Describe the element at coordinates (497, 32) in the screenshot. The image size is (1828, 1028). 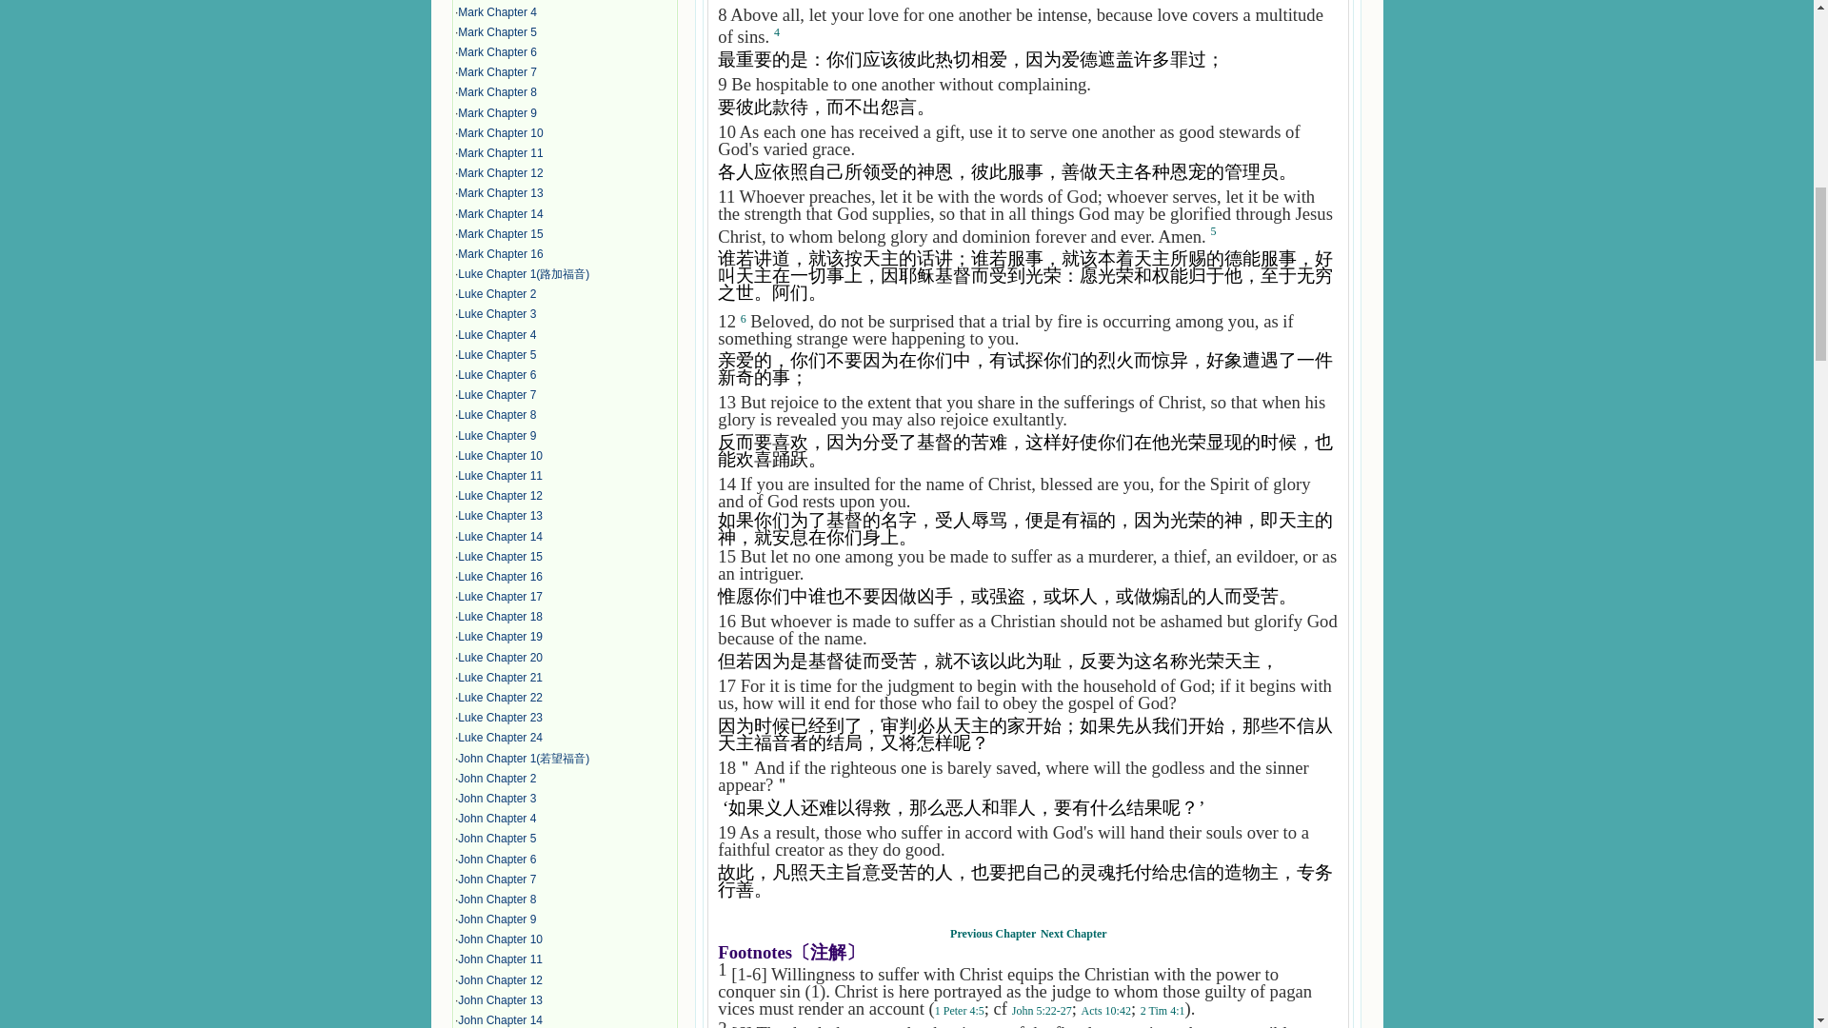
I see `Mark Chapter 5` at that location.